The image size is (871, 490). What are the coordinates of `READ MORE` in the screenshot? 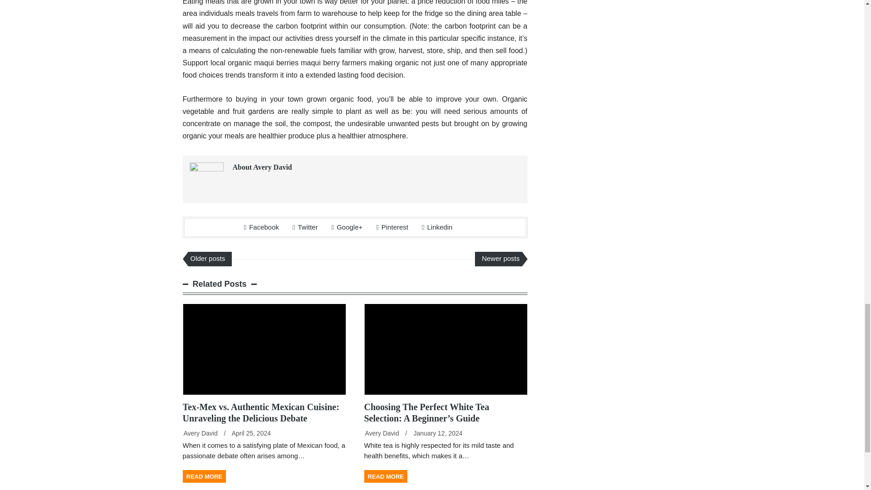 It's located at (385, 476).